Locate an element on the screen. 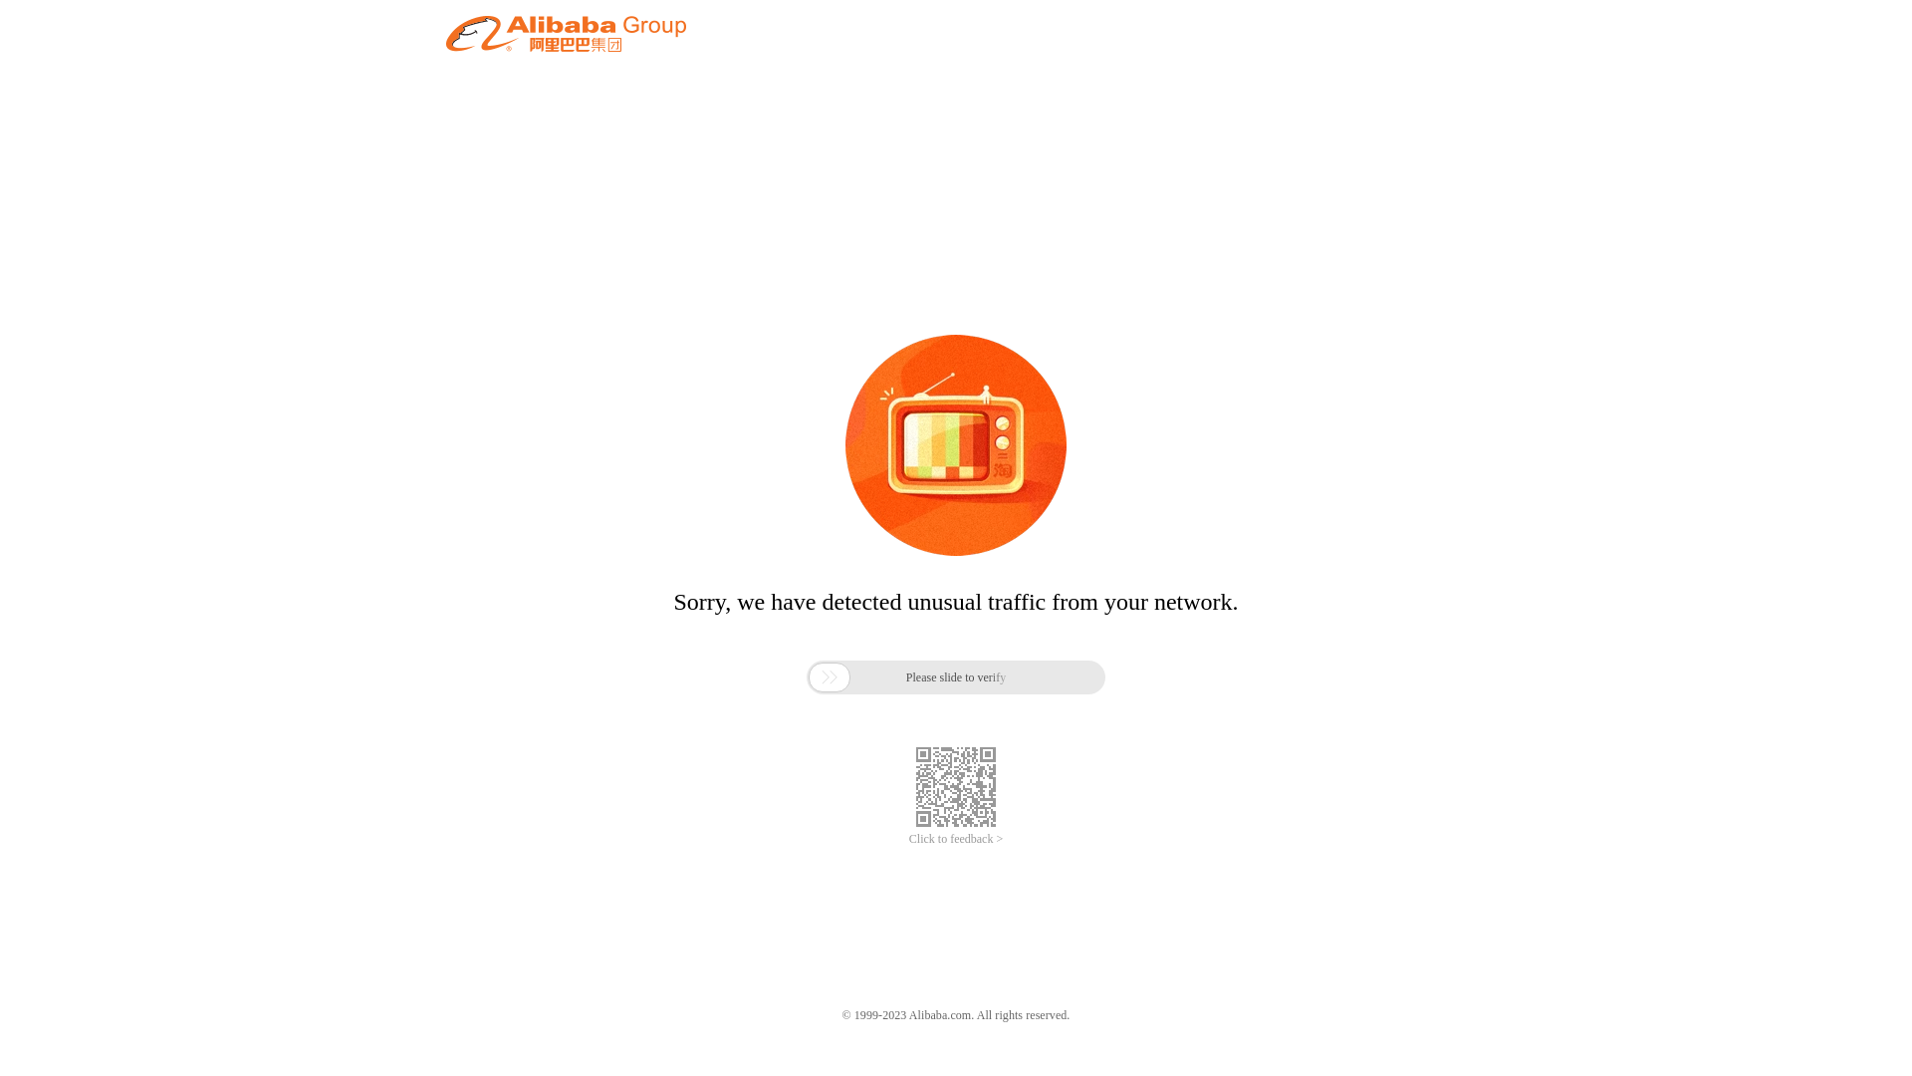  Click to feedback > is located at coordinates (956, 839).